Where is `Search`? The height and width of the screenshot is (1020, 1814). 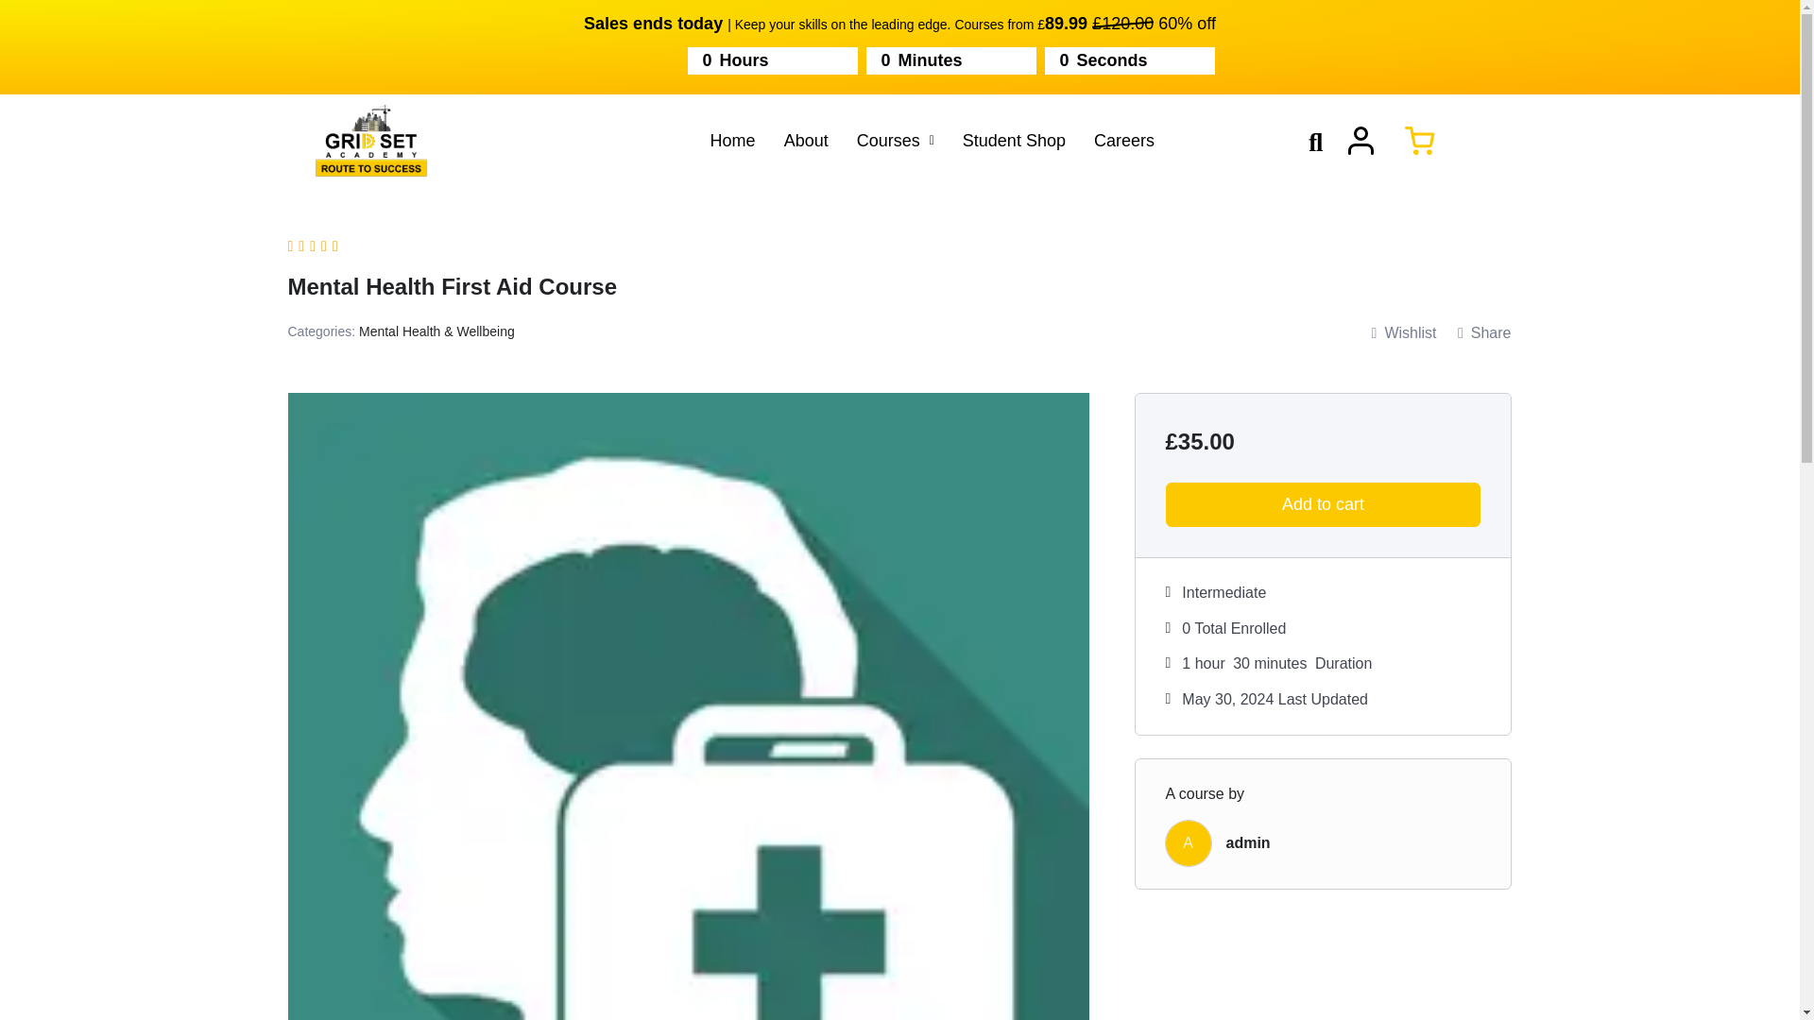 Search is located at coordinates (1304, 143).